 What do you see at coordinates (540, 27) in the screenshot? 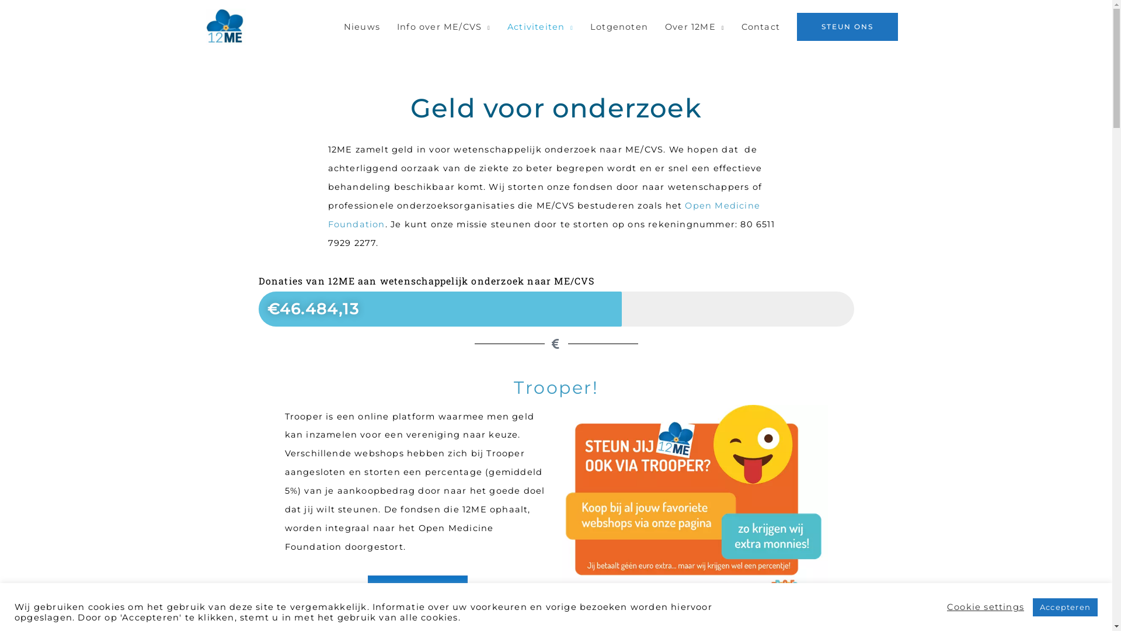
I see `Activiteiten` at bounding box center [540, 27].